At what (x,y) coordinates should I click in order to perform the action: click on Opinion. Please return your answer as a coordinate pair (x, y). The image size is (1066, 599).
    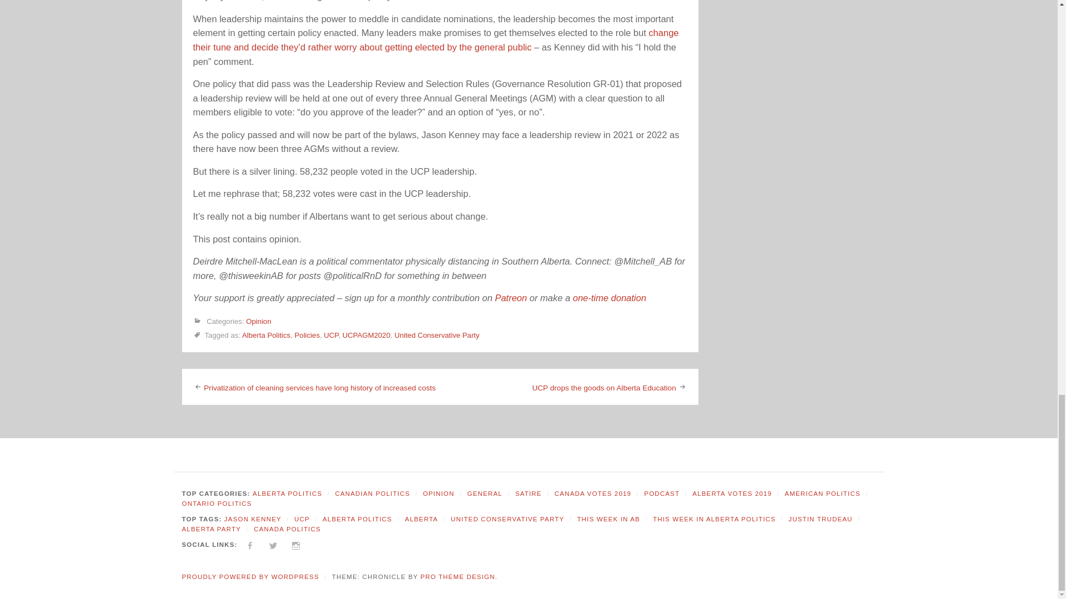
    Looking at the image, I should click on (258, 322).